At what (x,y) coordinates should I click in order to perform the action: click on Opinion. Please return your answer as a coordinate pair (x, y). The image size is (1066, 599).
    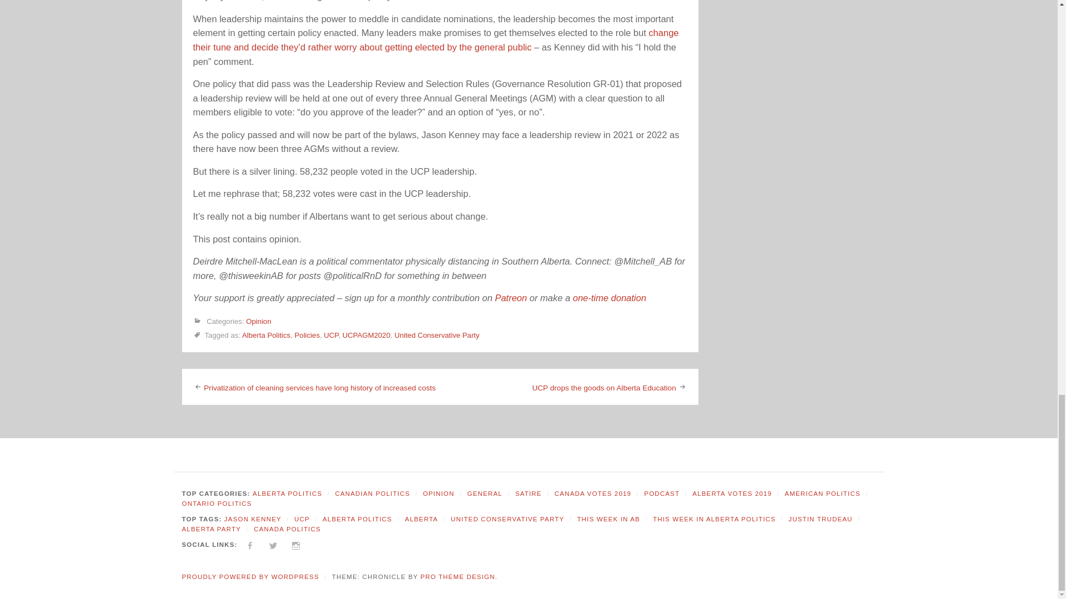
    Looking at the image, I should click on (258, 322).